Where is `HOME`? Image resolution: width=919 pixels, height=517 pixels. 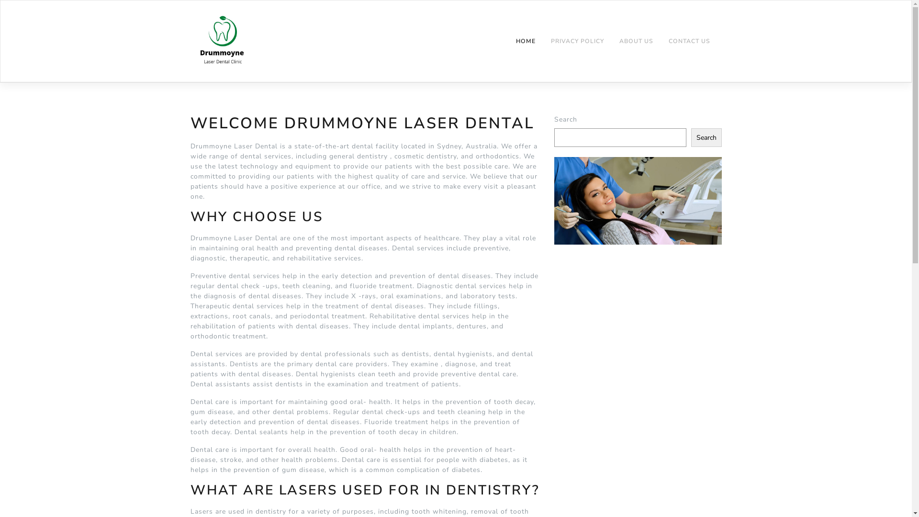
HOME is located at coordinates (526, 41).